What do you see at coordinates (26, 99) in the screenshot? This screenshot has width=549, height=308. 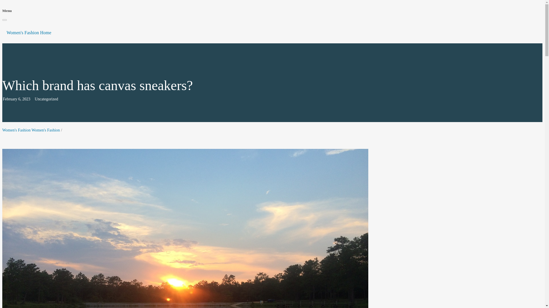 I see `2023` at bounding box center [26, 99].